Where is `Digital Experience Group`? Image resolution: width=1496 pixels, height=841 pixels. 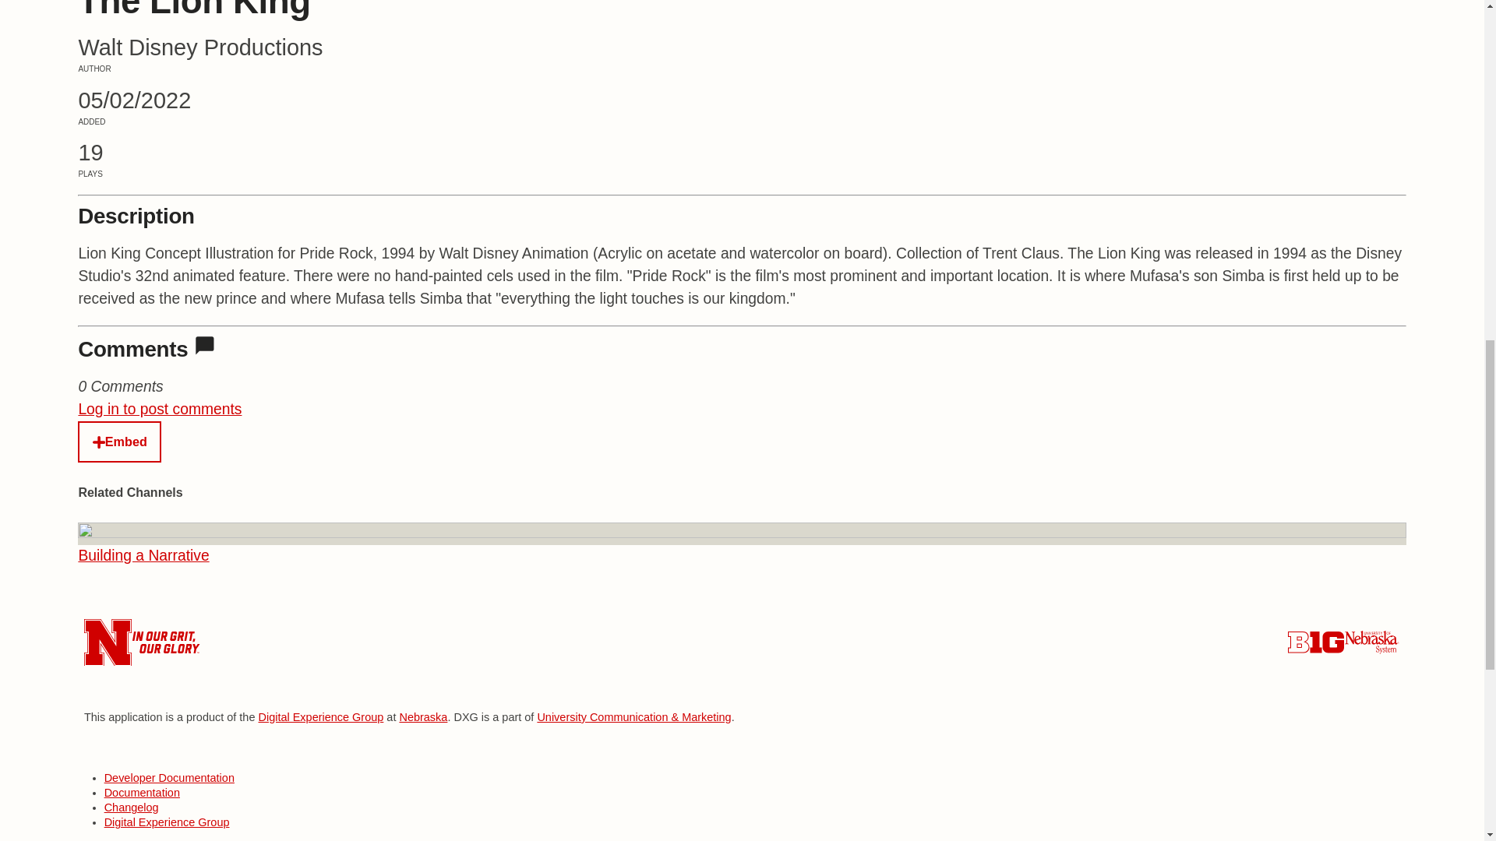
Digital Experience Group is located at coordinates (167, 822).